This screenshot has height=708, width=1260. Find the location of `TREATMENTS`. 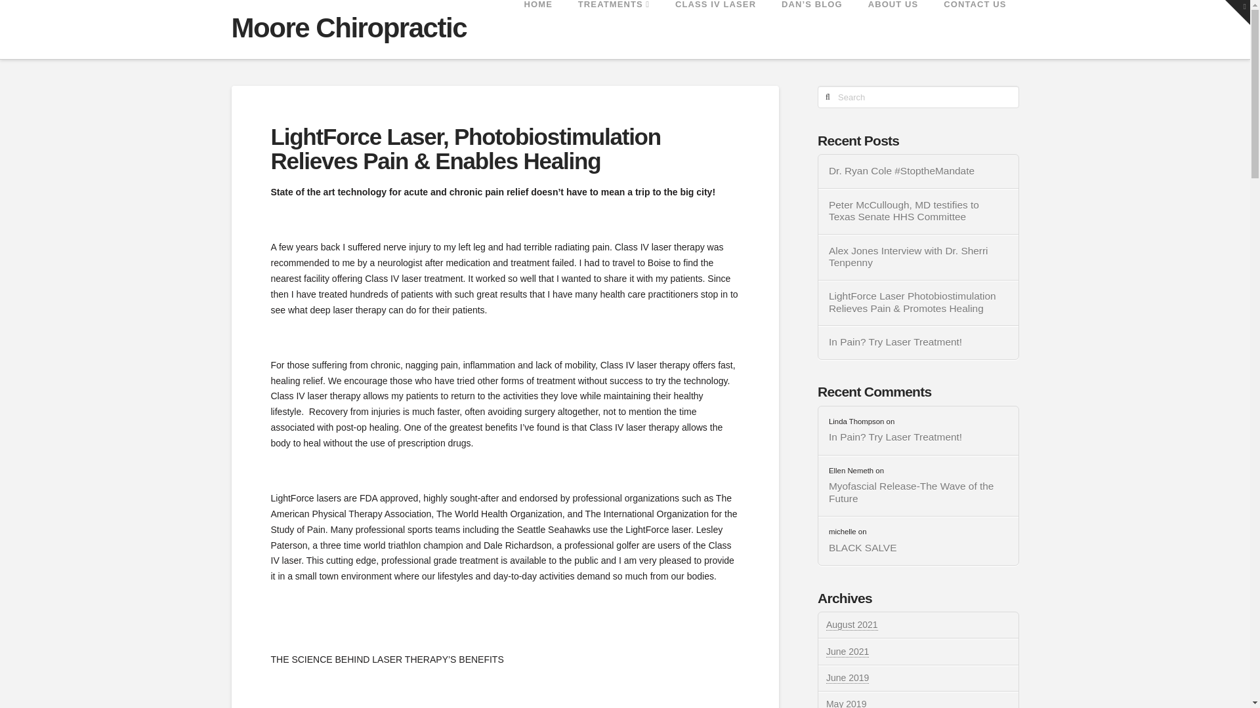

TREATMENTS is located at coordinates (613, 29).